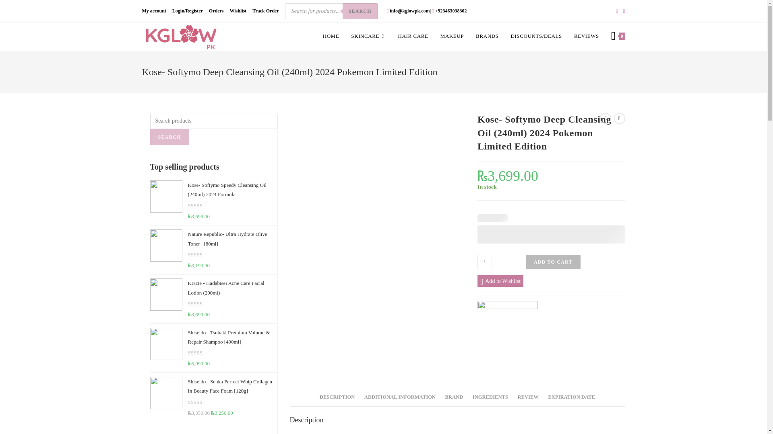  What do you see at coordinates (360, 11) in the screenshot?
I see `SEARCH` at bounding box center [360, 11].